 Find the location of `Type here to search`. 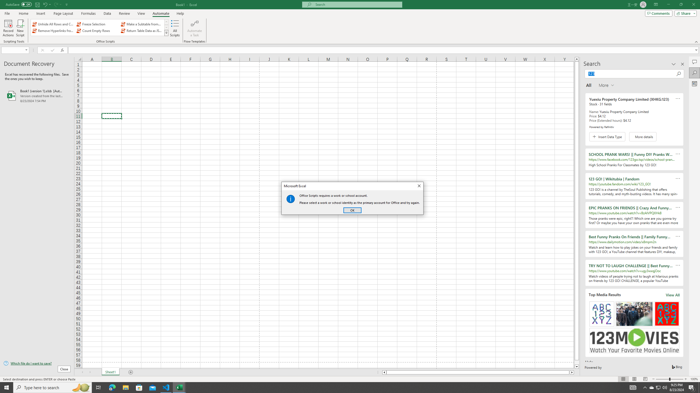

Type here to search is located at coordinates (97, 24).